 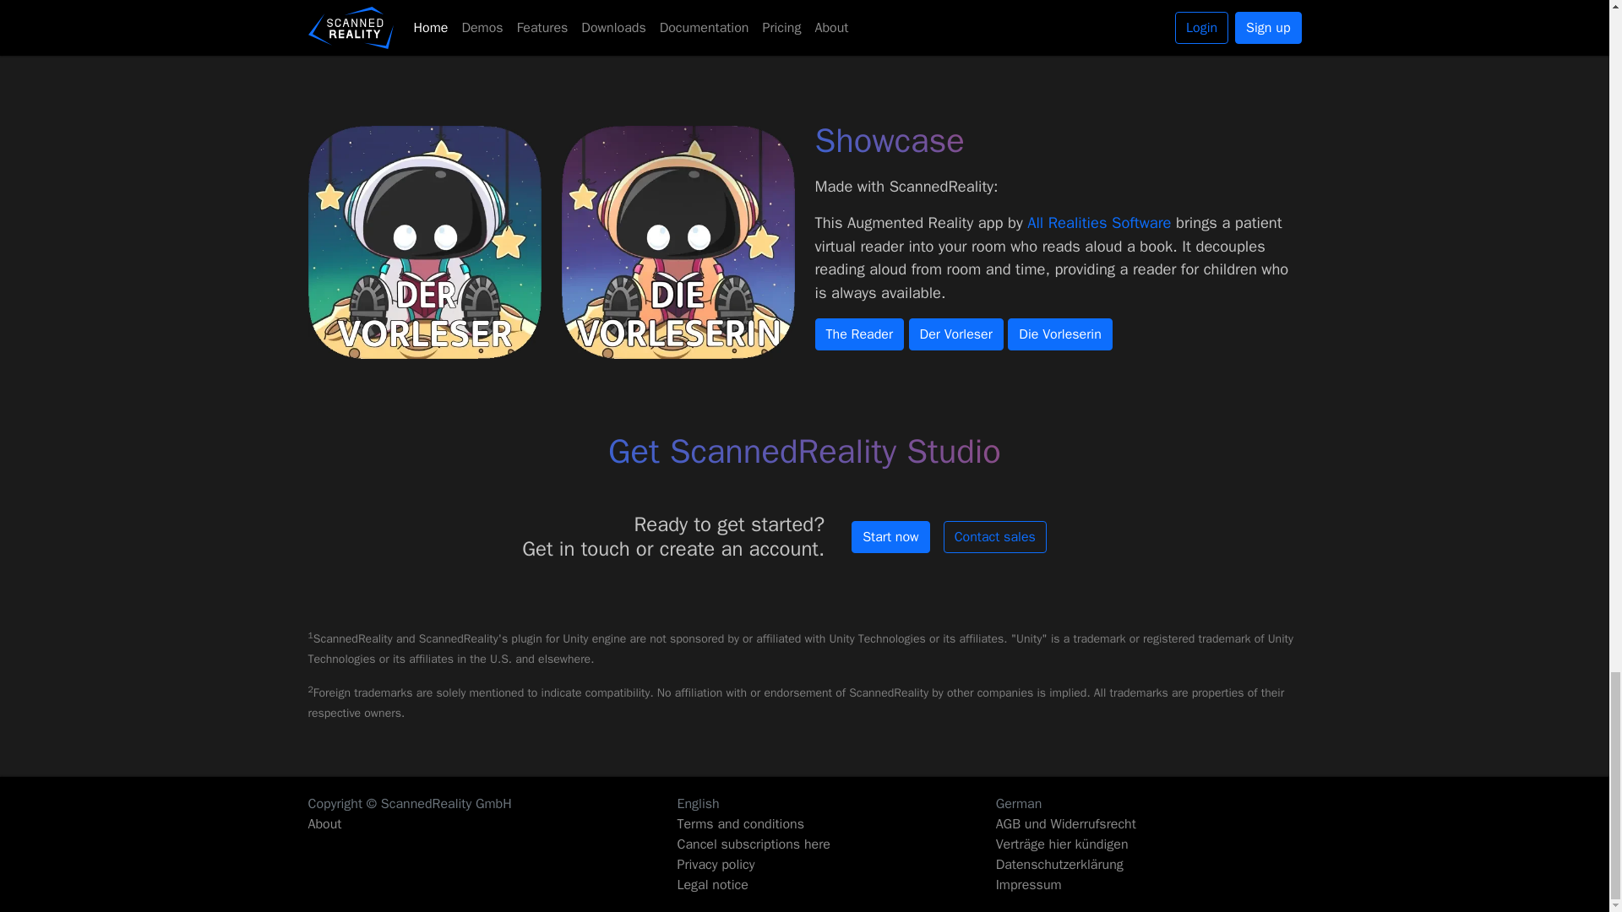 I want to click on Privacy policy, so click(x=835, y=864).